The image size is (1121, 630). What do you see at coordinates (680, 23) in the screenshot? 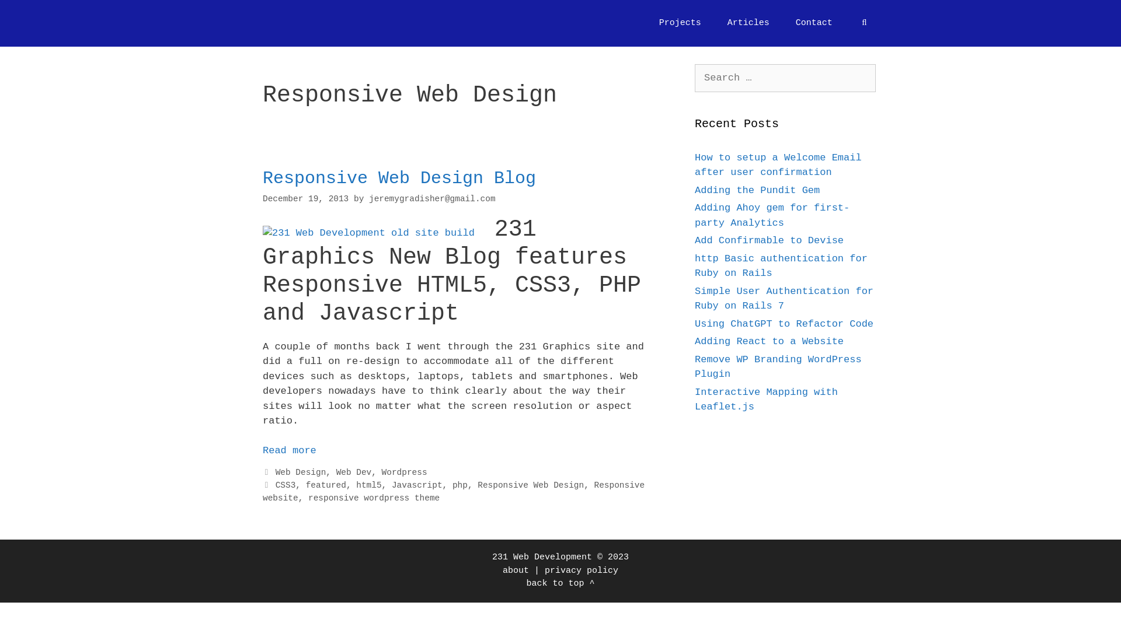
I see `Projects` at bounding box center [680, 23].